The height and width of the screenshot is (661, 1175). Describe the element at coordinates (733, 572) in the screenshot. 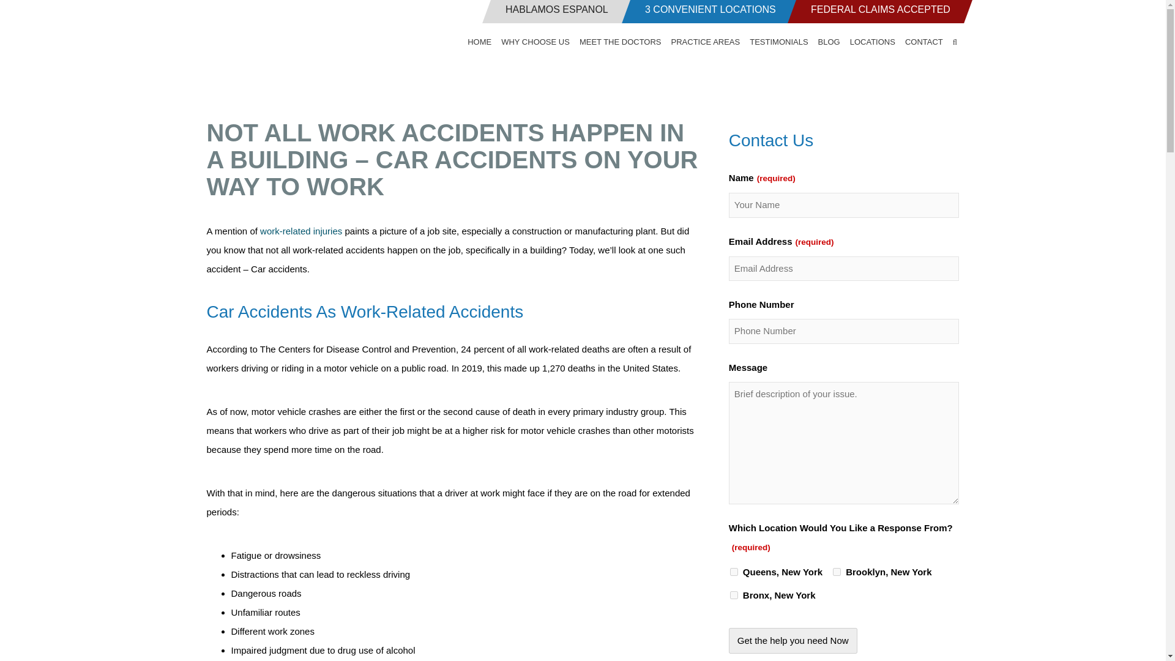

I see `Queens, New York` at that location.